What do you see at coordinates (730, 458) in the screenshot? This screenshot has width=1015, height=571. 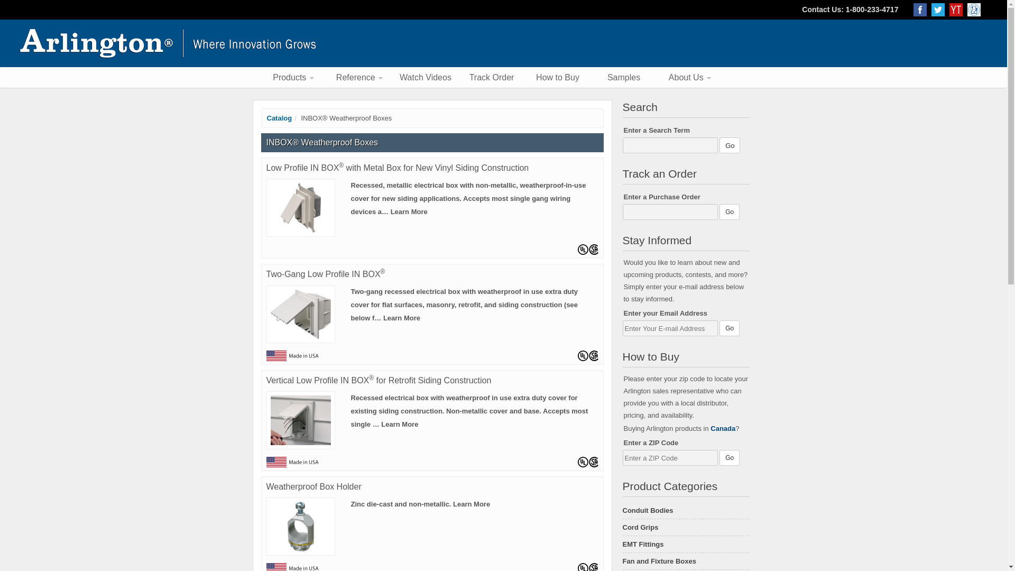 I see `Go` at bounding box center [730, 458].